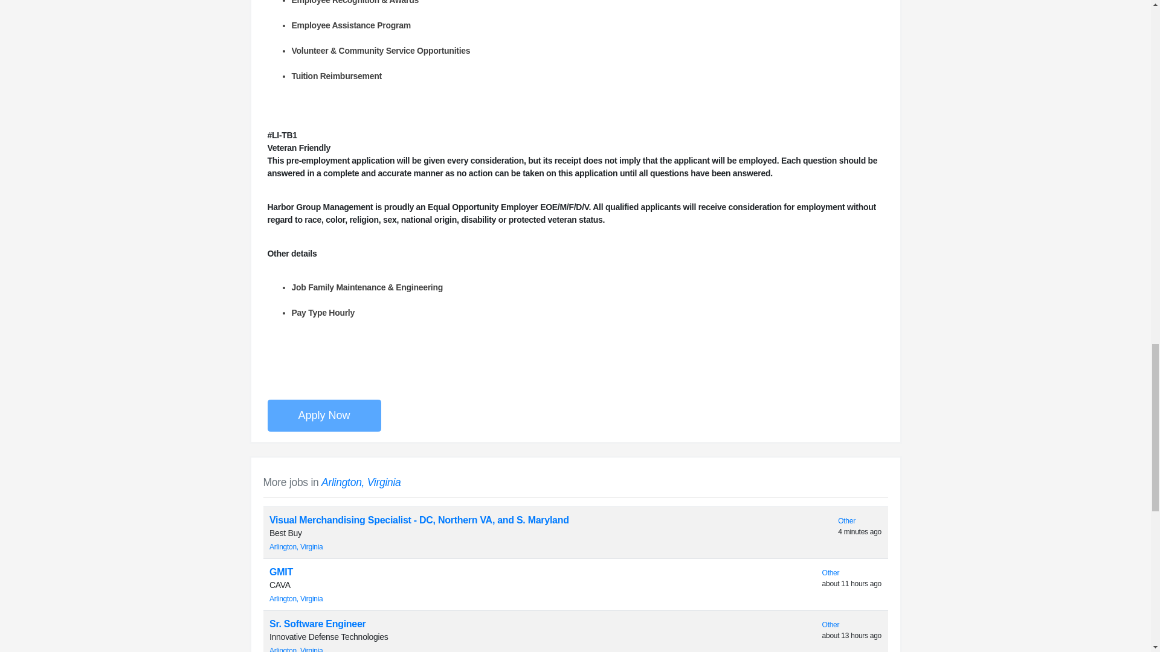  Describe the element at coordinates (831, 572) in the screenshot. I see `Other` at that location.